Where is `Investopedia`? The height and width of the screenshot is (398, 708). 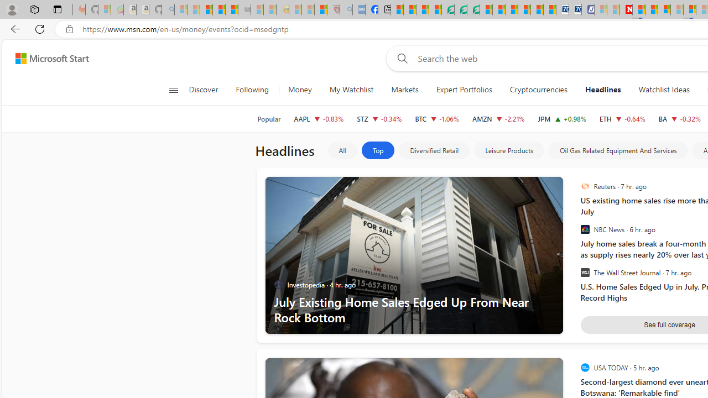
Investopedia is located at coordinates (279, 285).